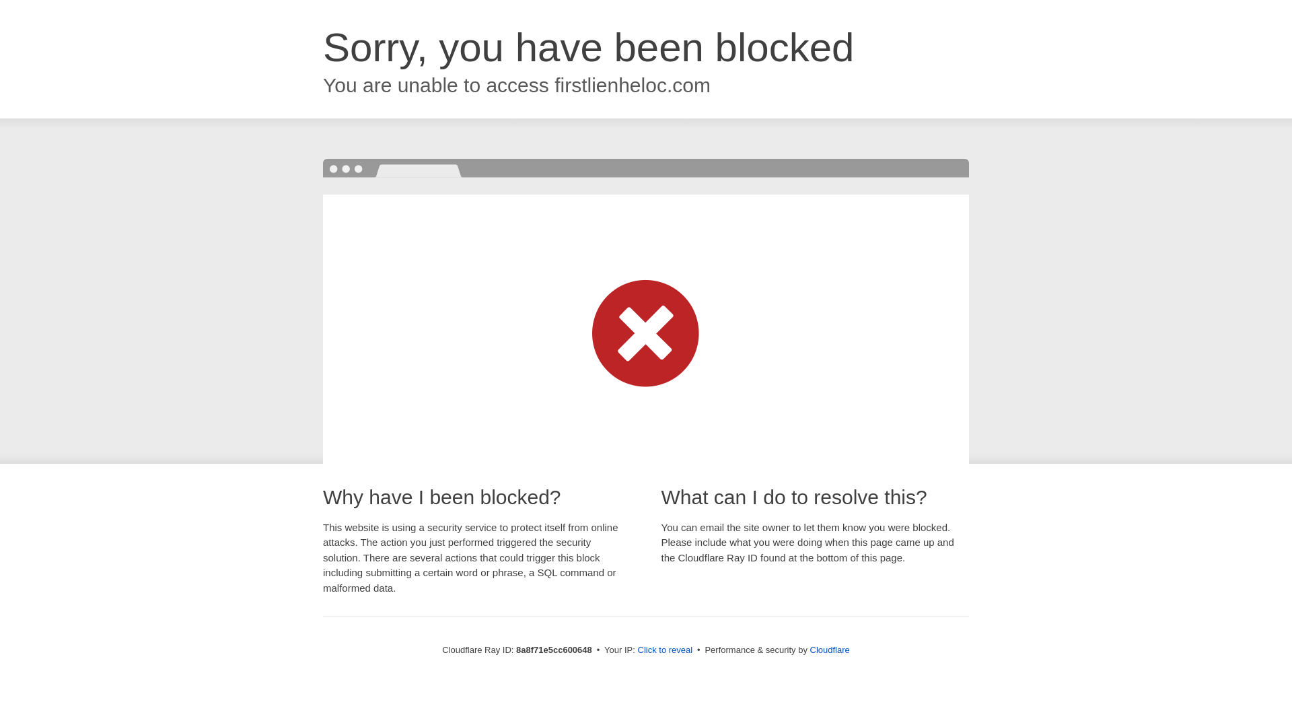 Image resolution: width=1292 pixels, height=727 pixels. I want to click on Click to reveal, so click(665, 650).